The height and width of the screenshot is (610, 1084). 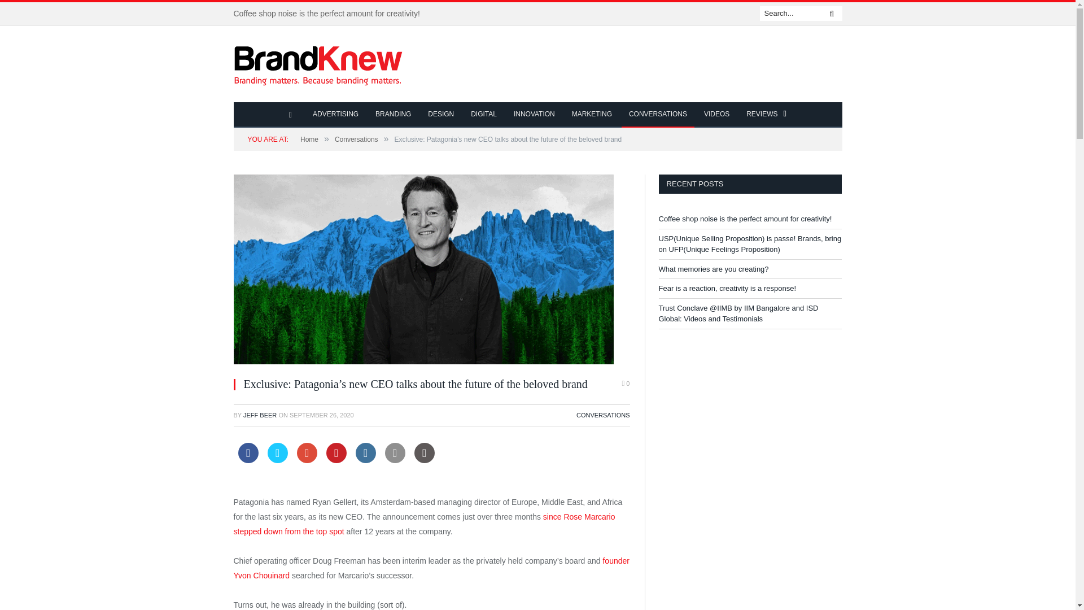 What do you see at coordinates (260, 415) in the screenshot?
I see `JEFF BEER` at bounding box center [260, 415].